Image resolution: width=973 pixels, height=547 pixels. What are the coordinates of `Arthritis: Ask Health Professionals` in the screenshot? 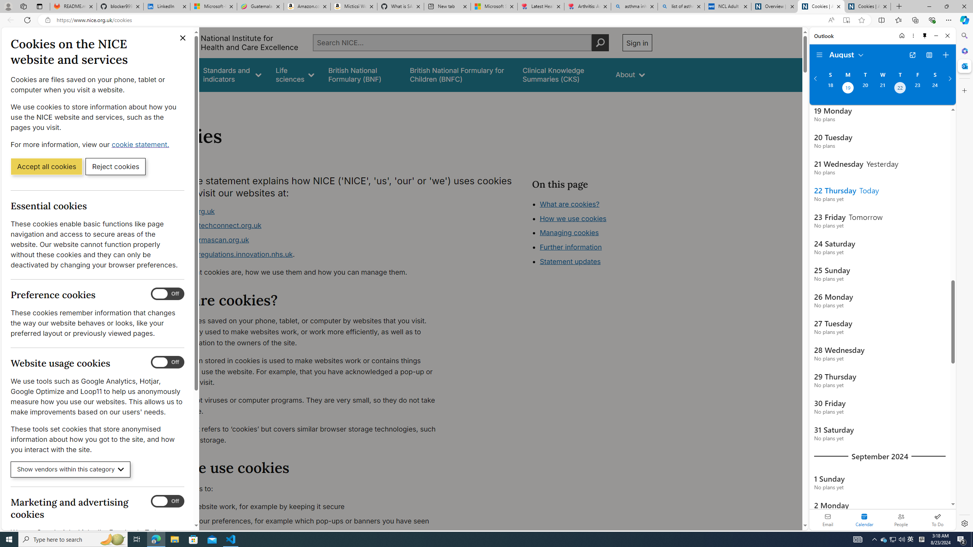 It's located at (588, 6).